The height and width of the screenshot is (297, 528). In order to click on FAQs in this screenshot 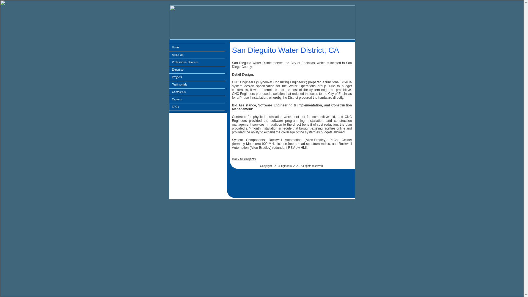, I will do `click(197, 107)`.